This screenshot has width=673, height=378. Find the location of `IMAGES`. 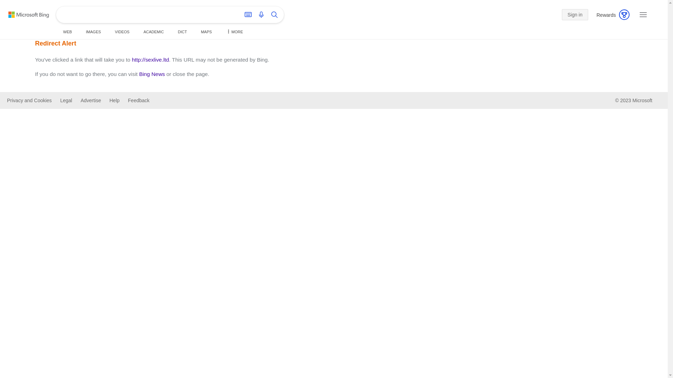

IMAGES is located at coordinates (93, 32).